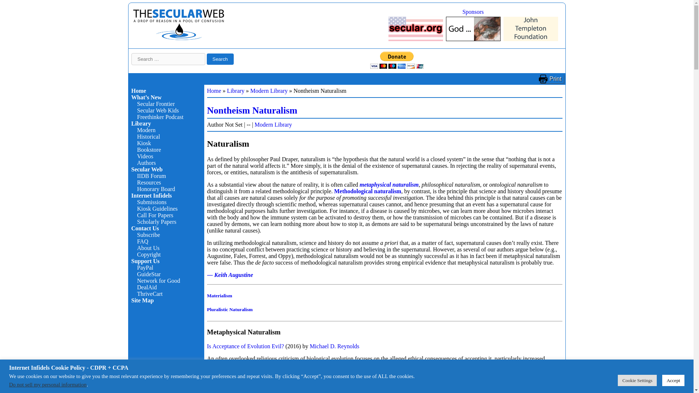  Describe the element at coordinates (473, 12) in the screenshot. I see `Sponsors` at that location.